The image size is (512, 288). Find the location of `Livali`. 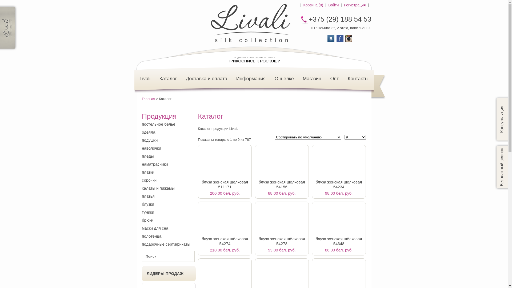

Livali is located at coordinates (145, 79).